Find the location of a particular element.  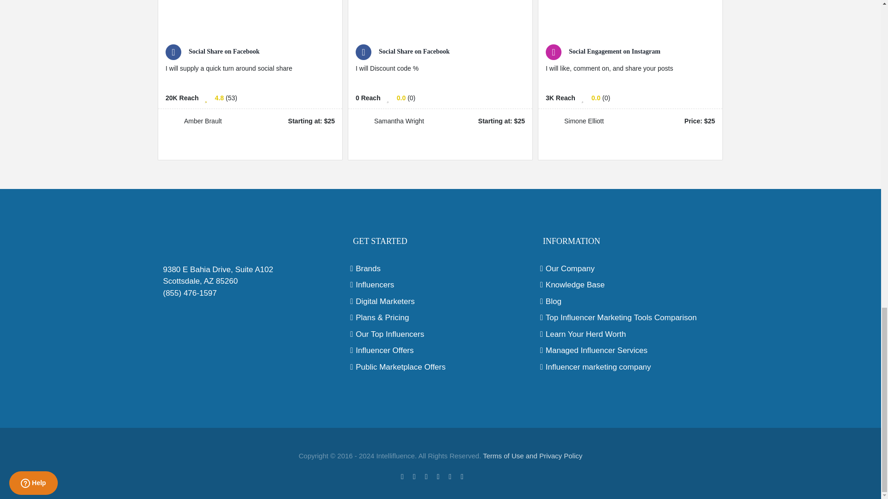

Public Marketplace Offers is located at coordinates (440, 367).